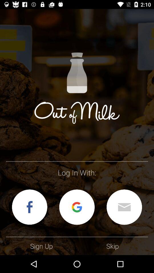 The width and height of the screenshot is (154, 273). I want to click on go to message, so click(124, 207).